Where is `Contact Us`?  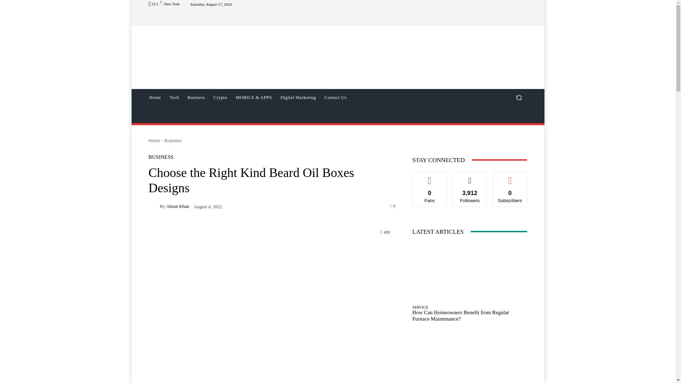 Contact Us is located at coordinates (335, 97).